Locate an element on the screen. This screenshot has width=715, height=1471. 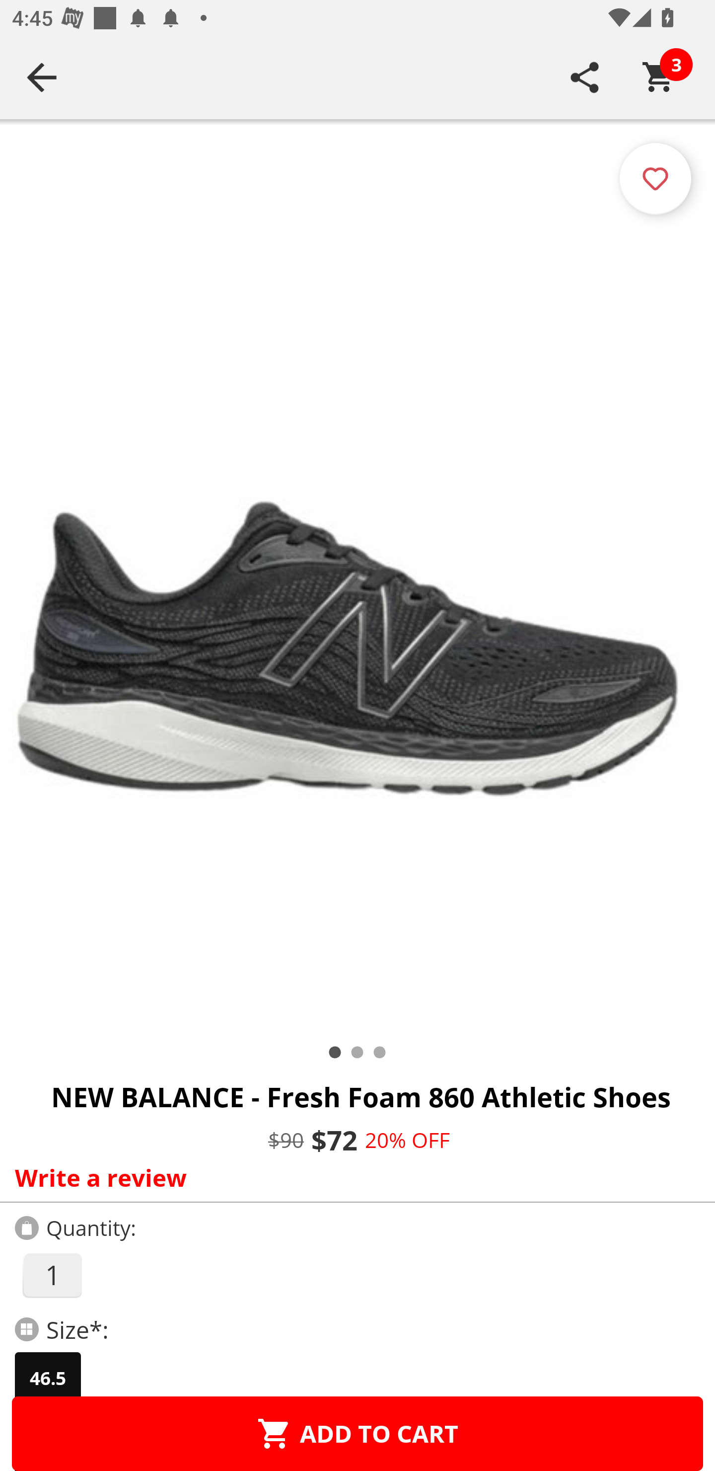
ADD TO CART is located at coordinates (357, 1433).